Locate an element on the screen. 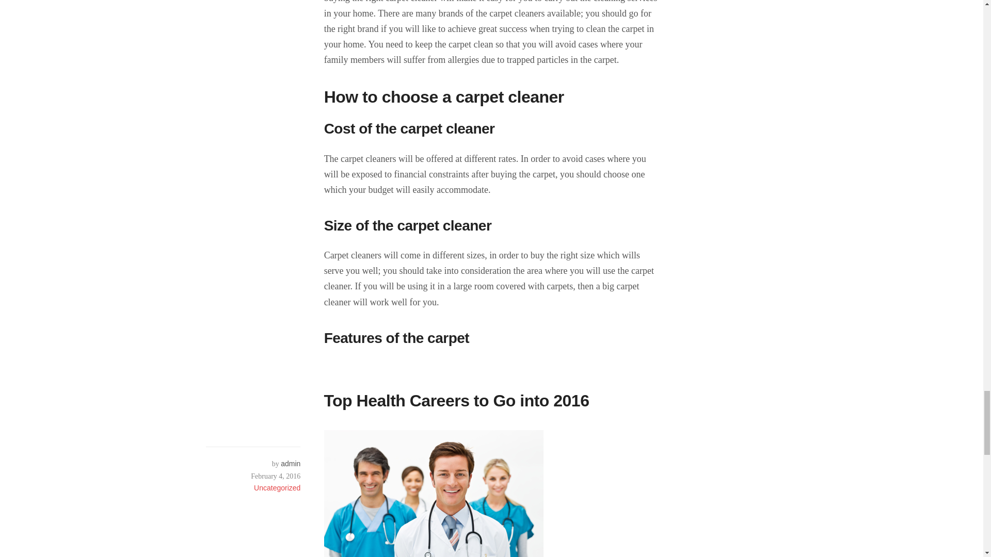 The height and width of the screenshot is (557, 991). Top Health Careers to Go into 2016 is located at coordinates (456, 400).